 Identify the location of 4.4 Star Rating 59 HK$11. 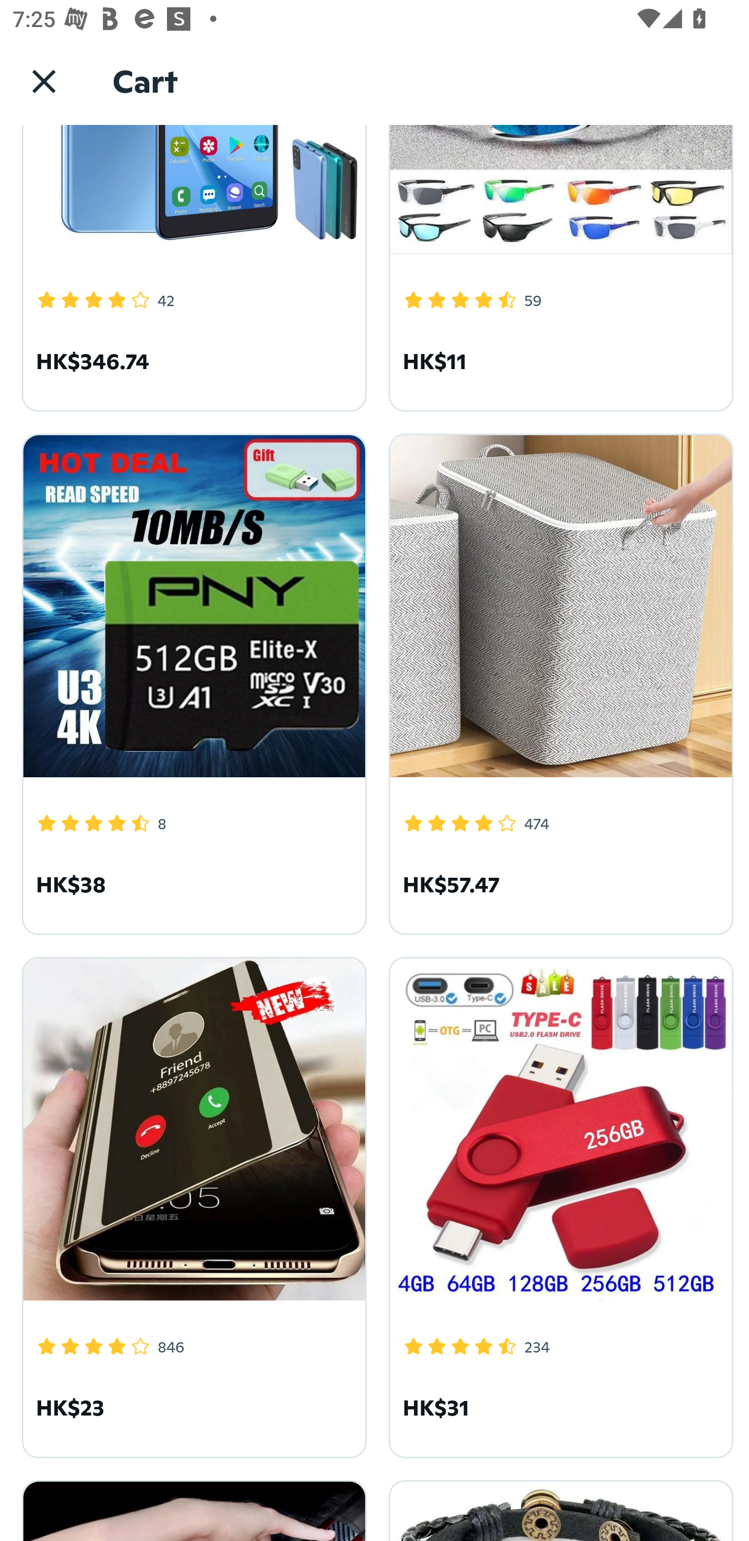
(558, 268).